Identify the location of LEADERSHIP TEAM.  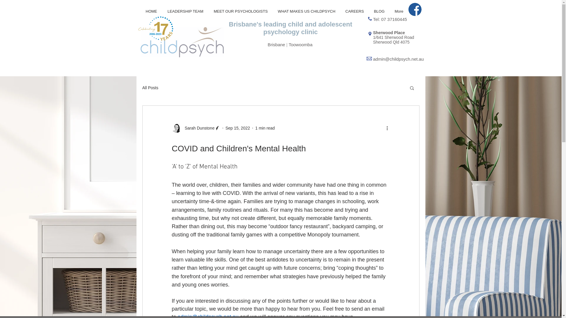
(185, 11).